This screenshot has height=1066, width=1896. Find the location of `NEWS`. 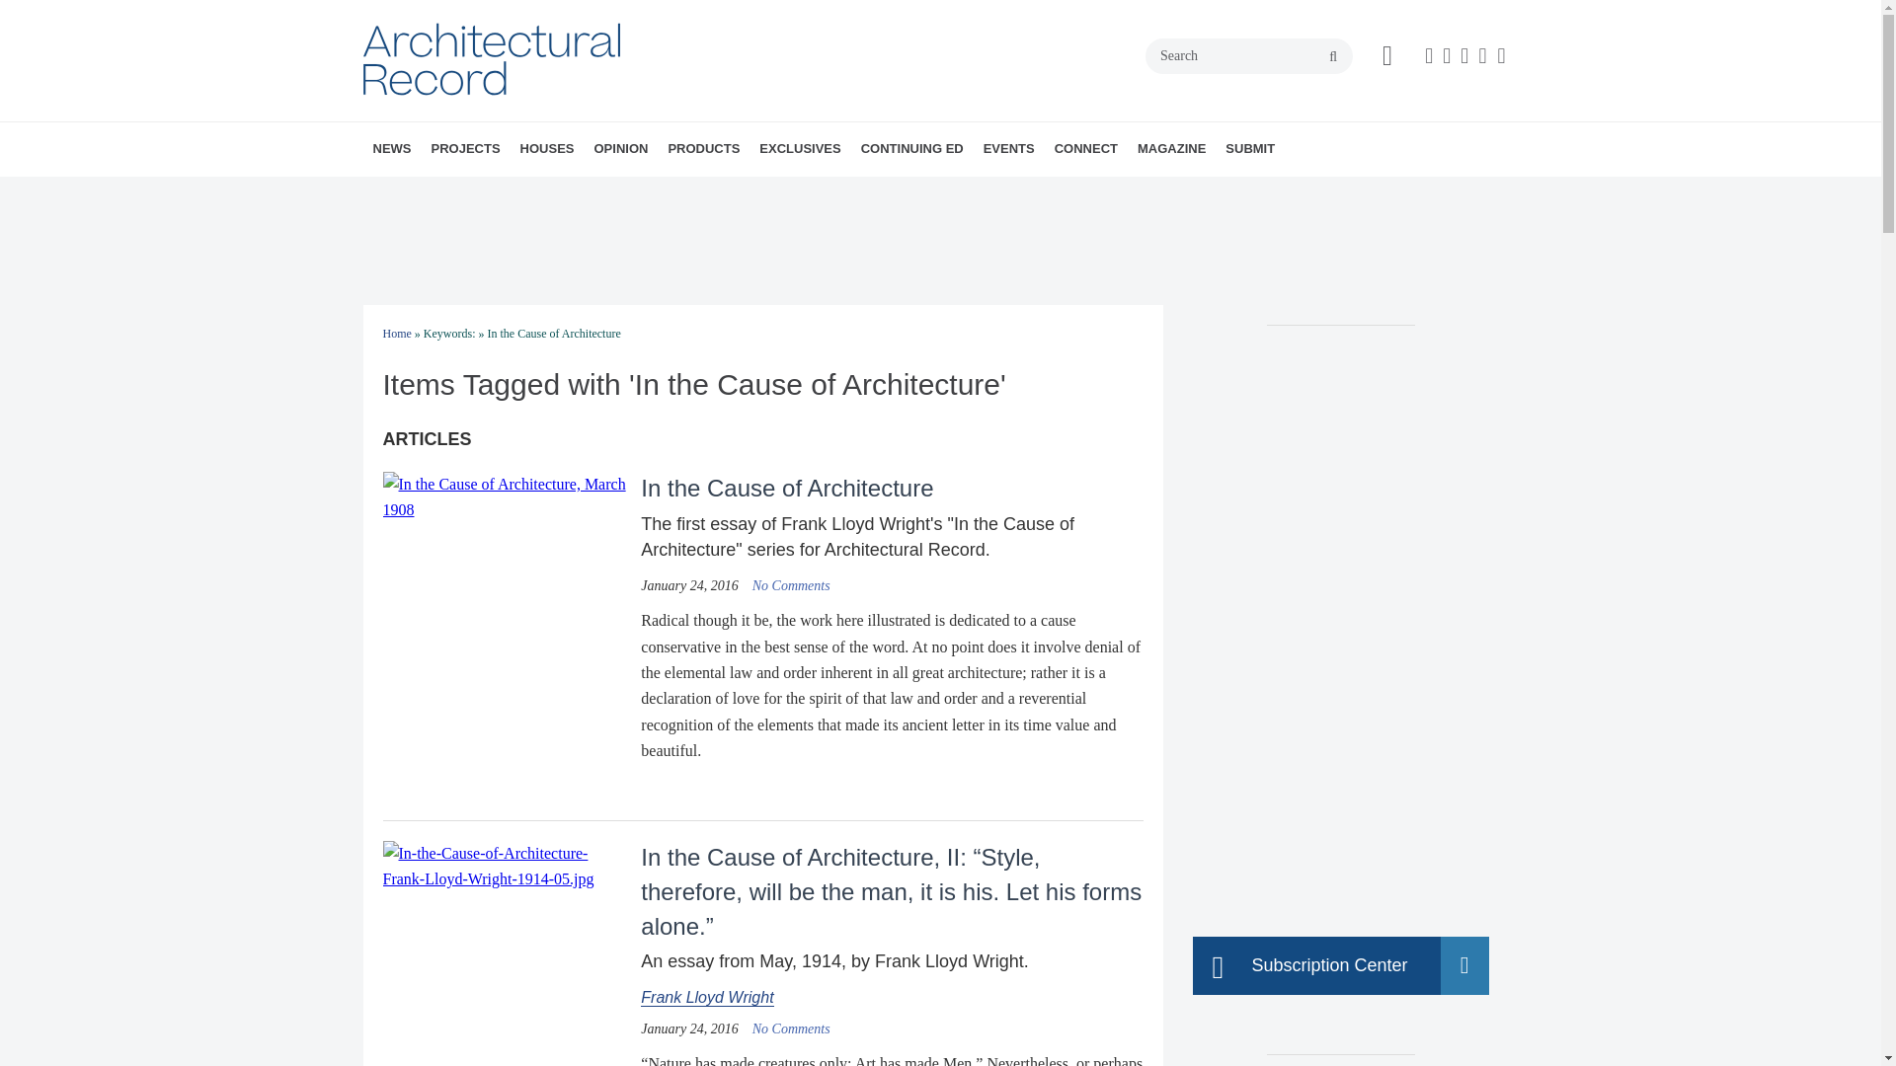

NEWS is located at coordinates (392, 149).